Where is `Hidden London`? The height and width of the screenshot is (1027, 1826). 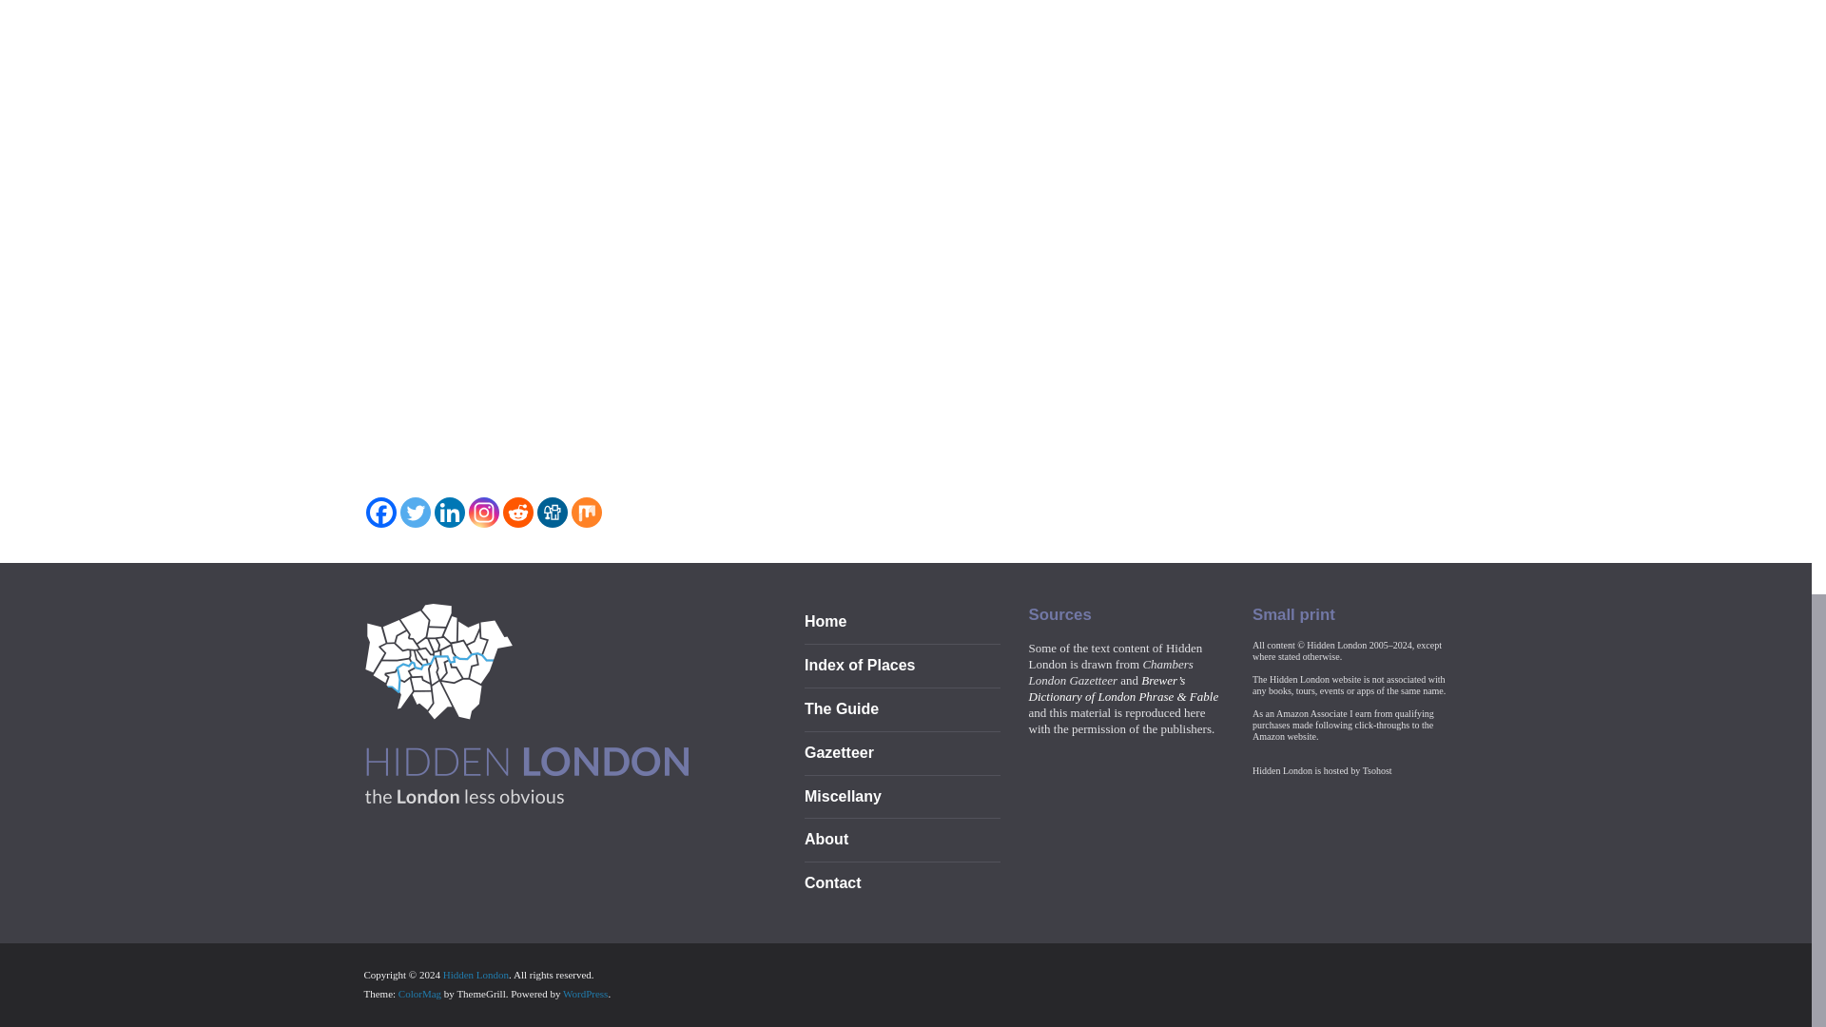 Hidden London is located at coordinates (529, 704).